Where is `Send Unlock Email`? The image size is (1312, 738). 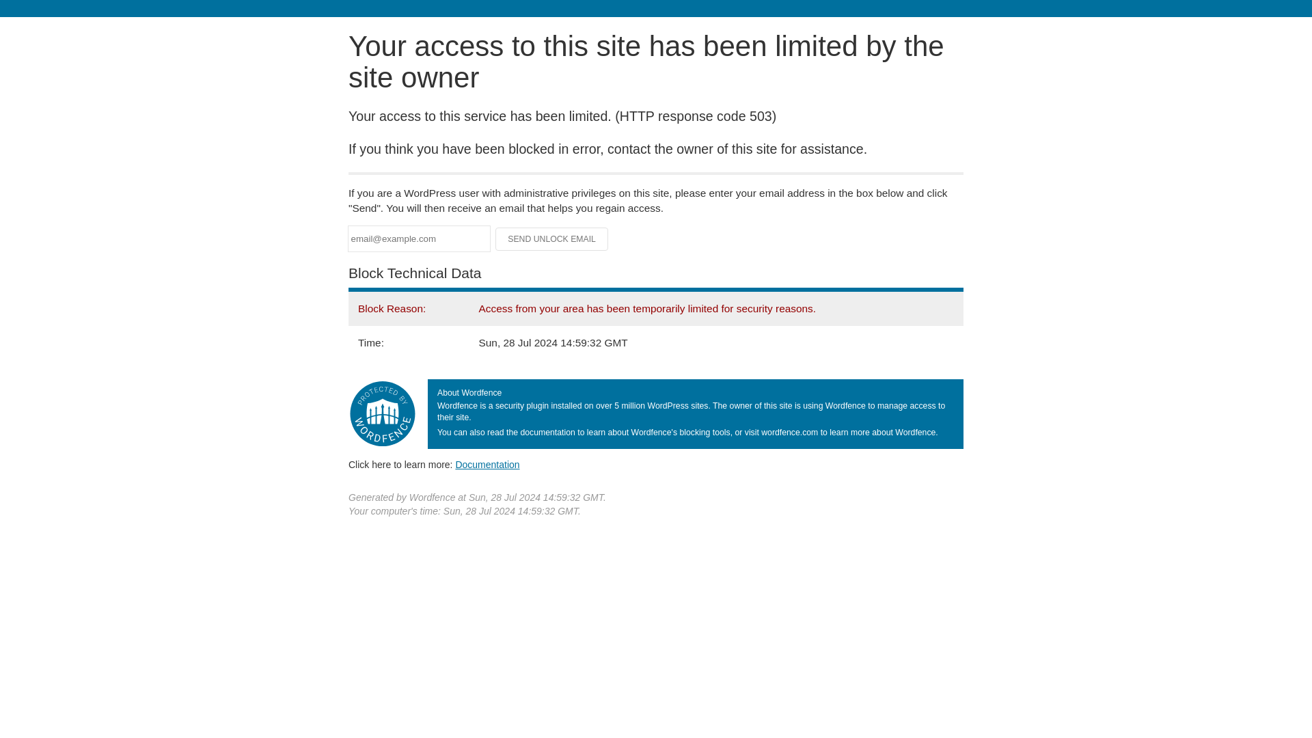
Send Unlock Email is located at coordinates (552, 239).